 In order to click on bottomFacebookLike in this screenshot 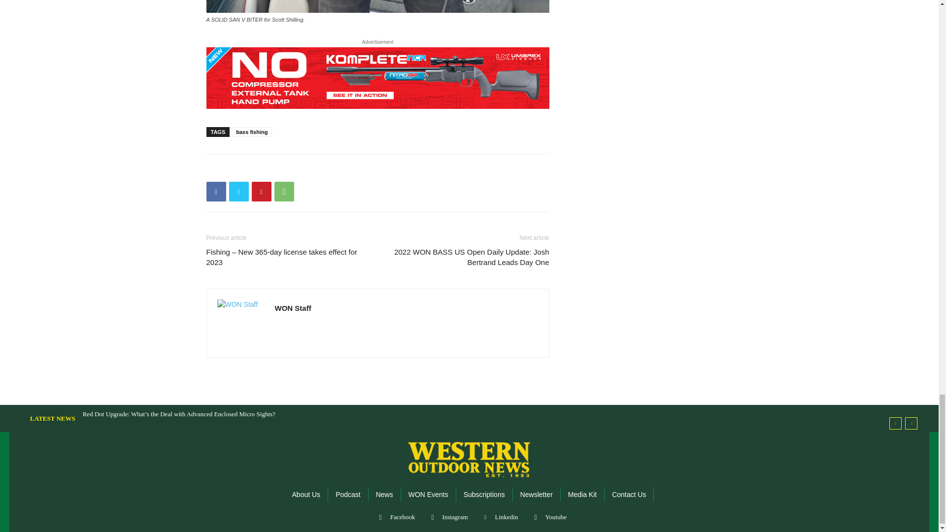, I will do `click(280, 169)`.